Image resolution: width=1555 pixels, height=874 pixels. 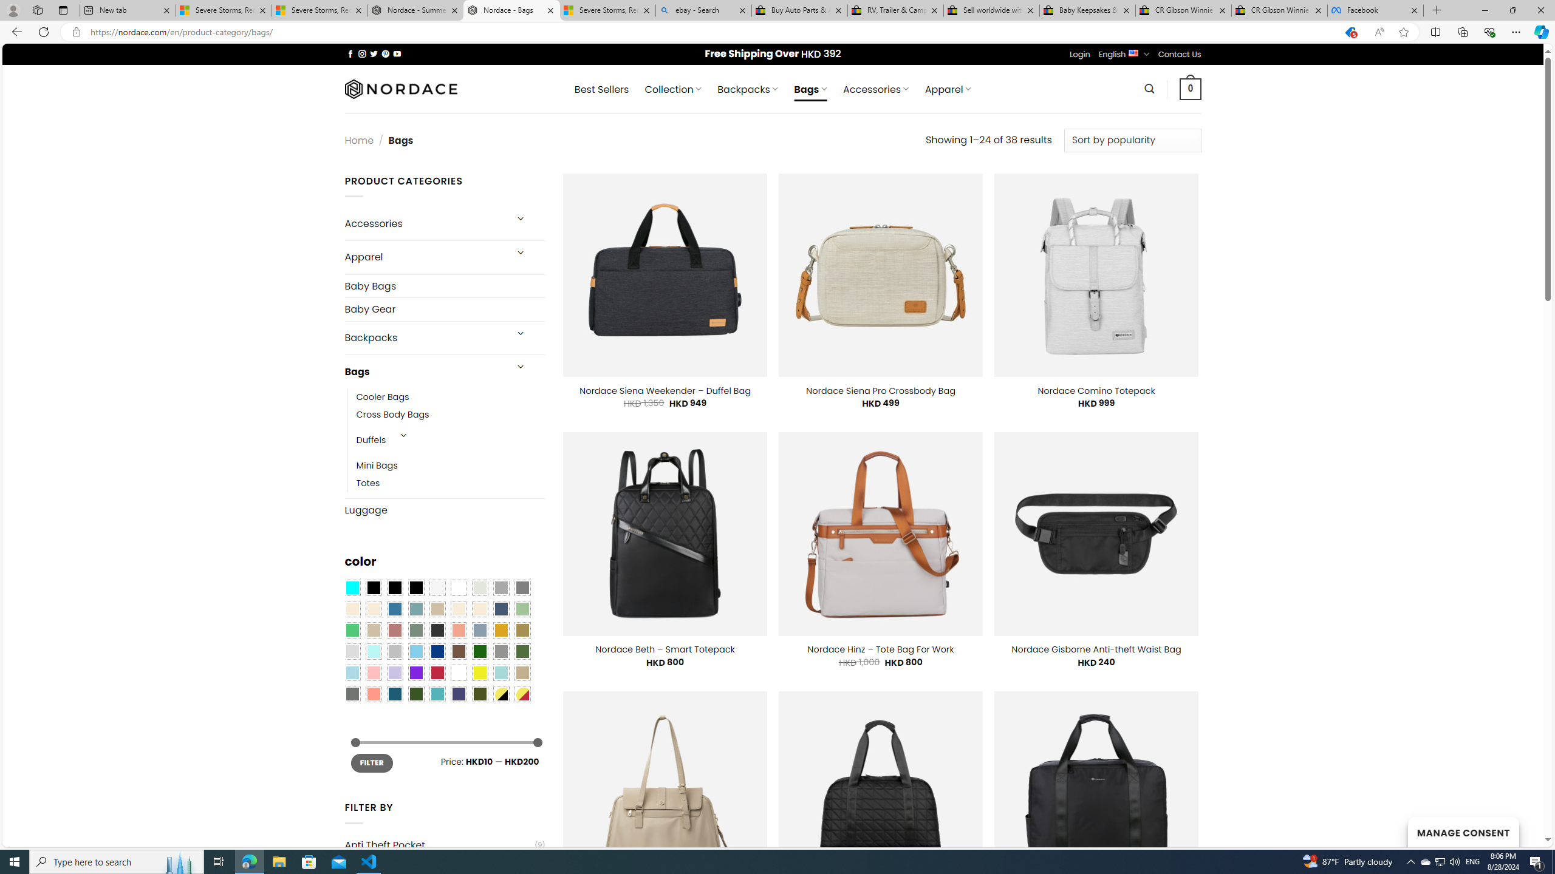 What do you see at coordinates (352, 652) in the screenshot?
I see `Light Gray` at bounding box center [352, 652].